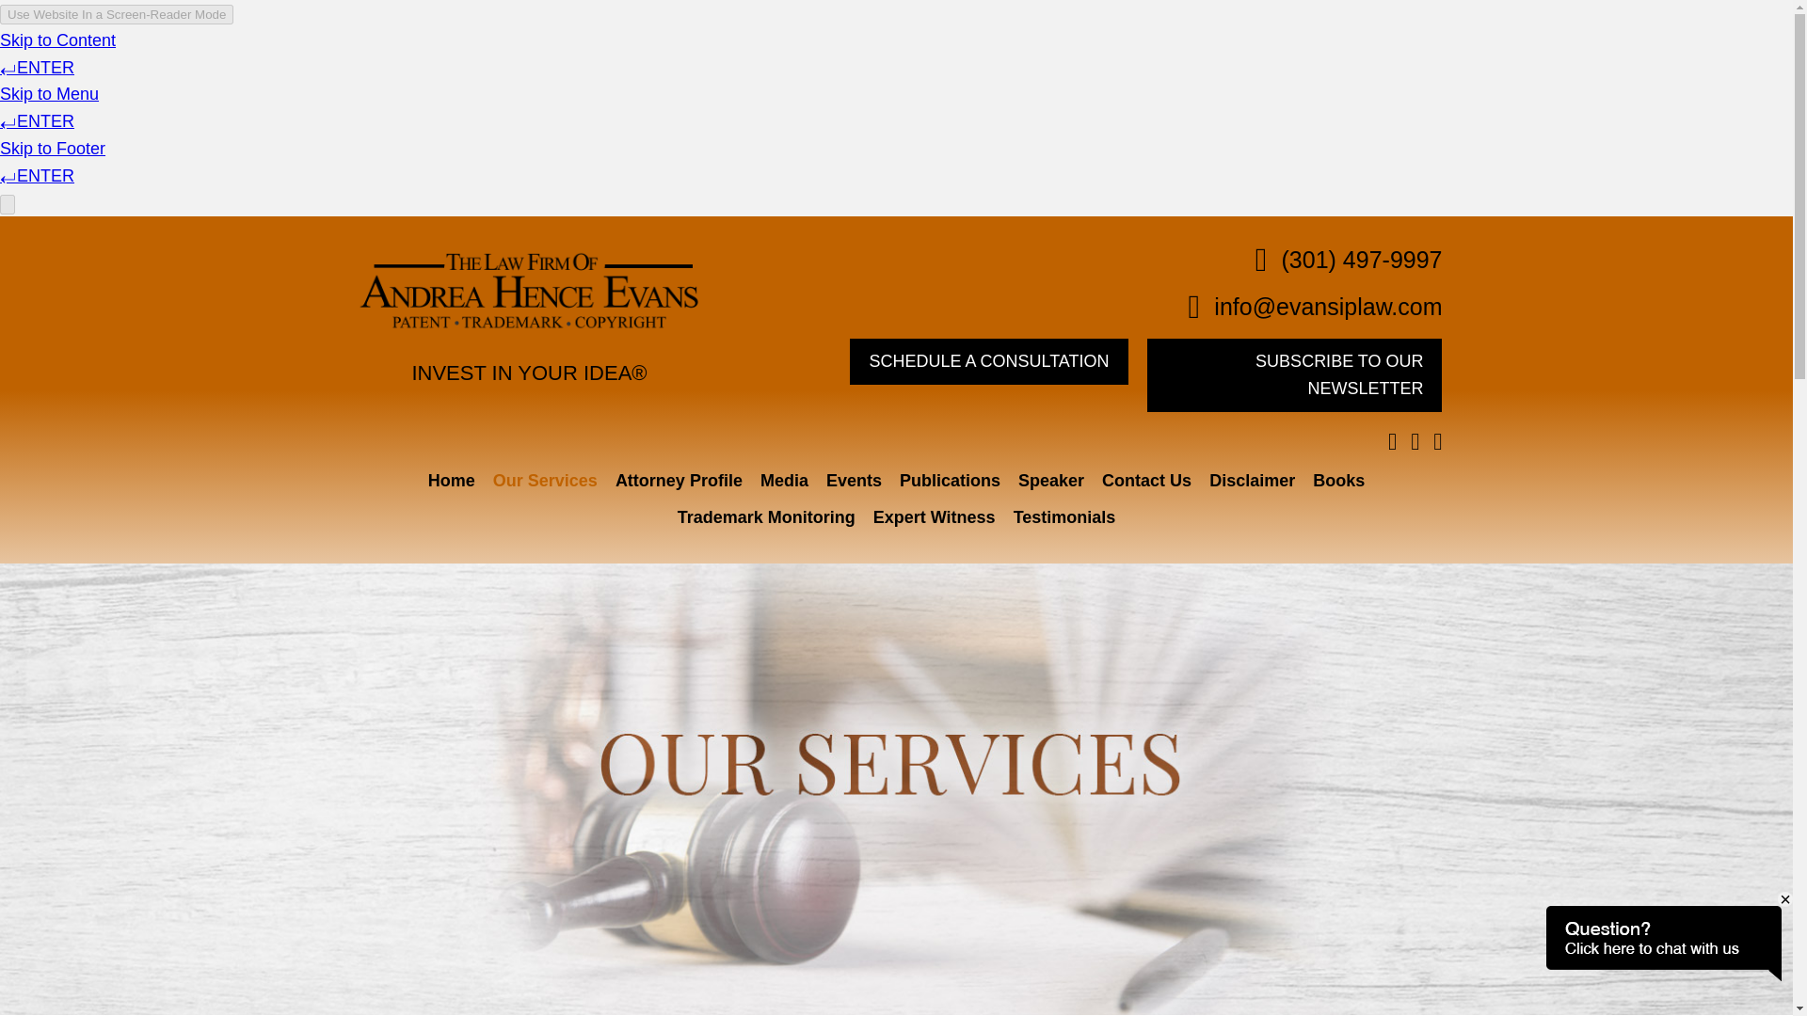 This screenshot has height=1016, width=1807. What do you see at coordinates (1295, 374) in the screenshot?
I see `SUBSCRIBE TO OUR NEWSLETTER` at bounding box center [1295, 374].